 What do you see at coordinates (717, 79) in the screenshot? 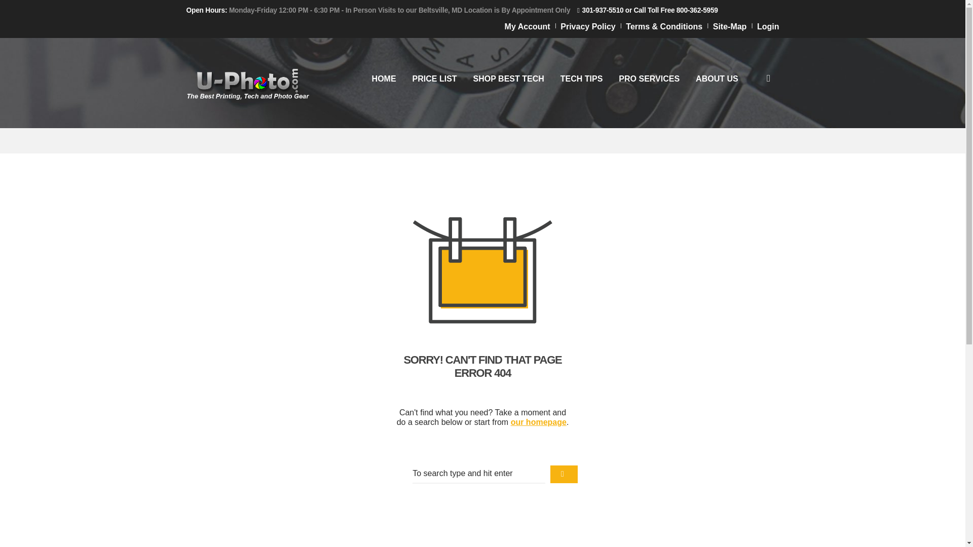
I see `ABOUT US` at bounding box center [717, 79].